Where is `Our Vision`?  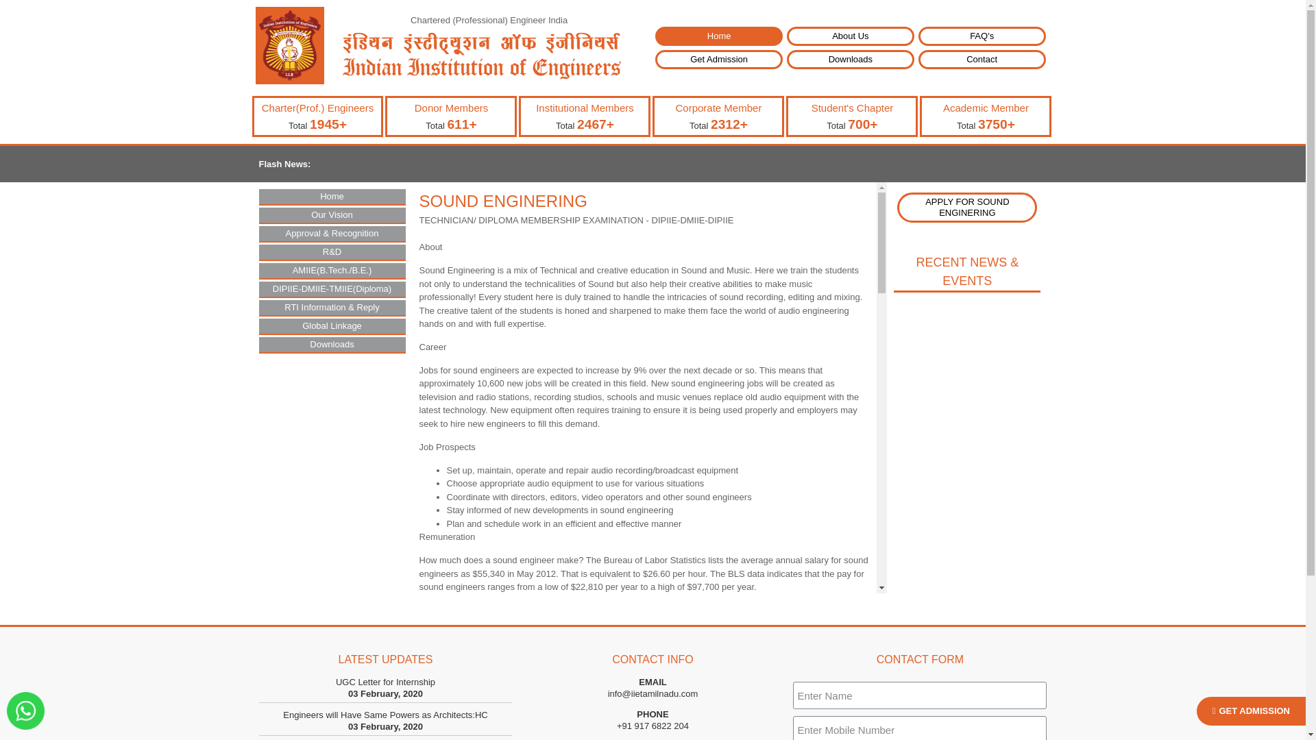
Our Vision is located at coordinates (332, 215).